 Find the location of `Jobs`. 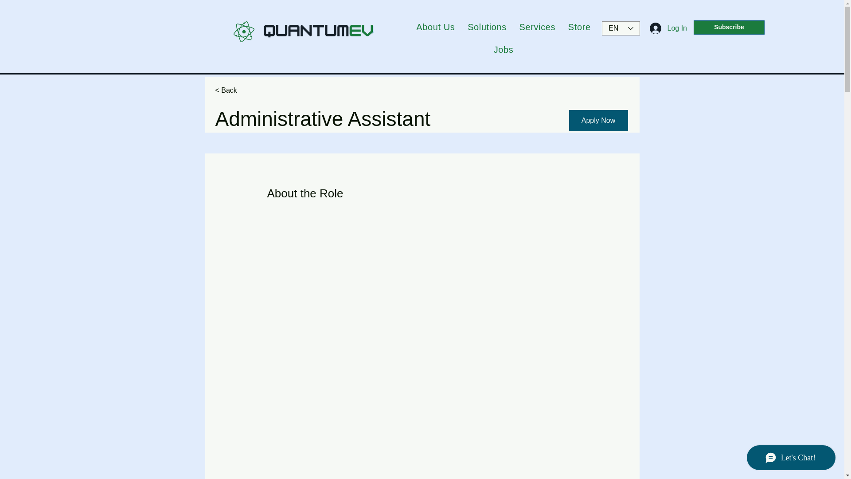

Jobs is located at coordinates (504, 50).